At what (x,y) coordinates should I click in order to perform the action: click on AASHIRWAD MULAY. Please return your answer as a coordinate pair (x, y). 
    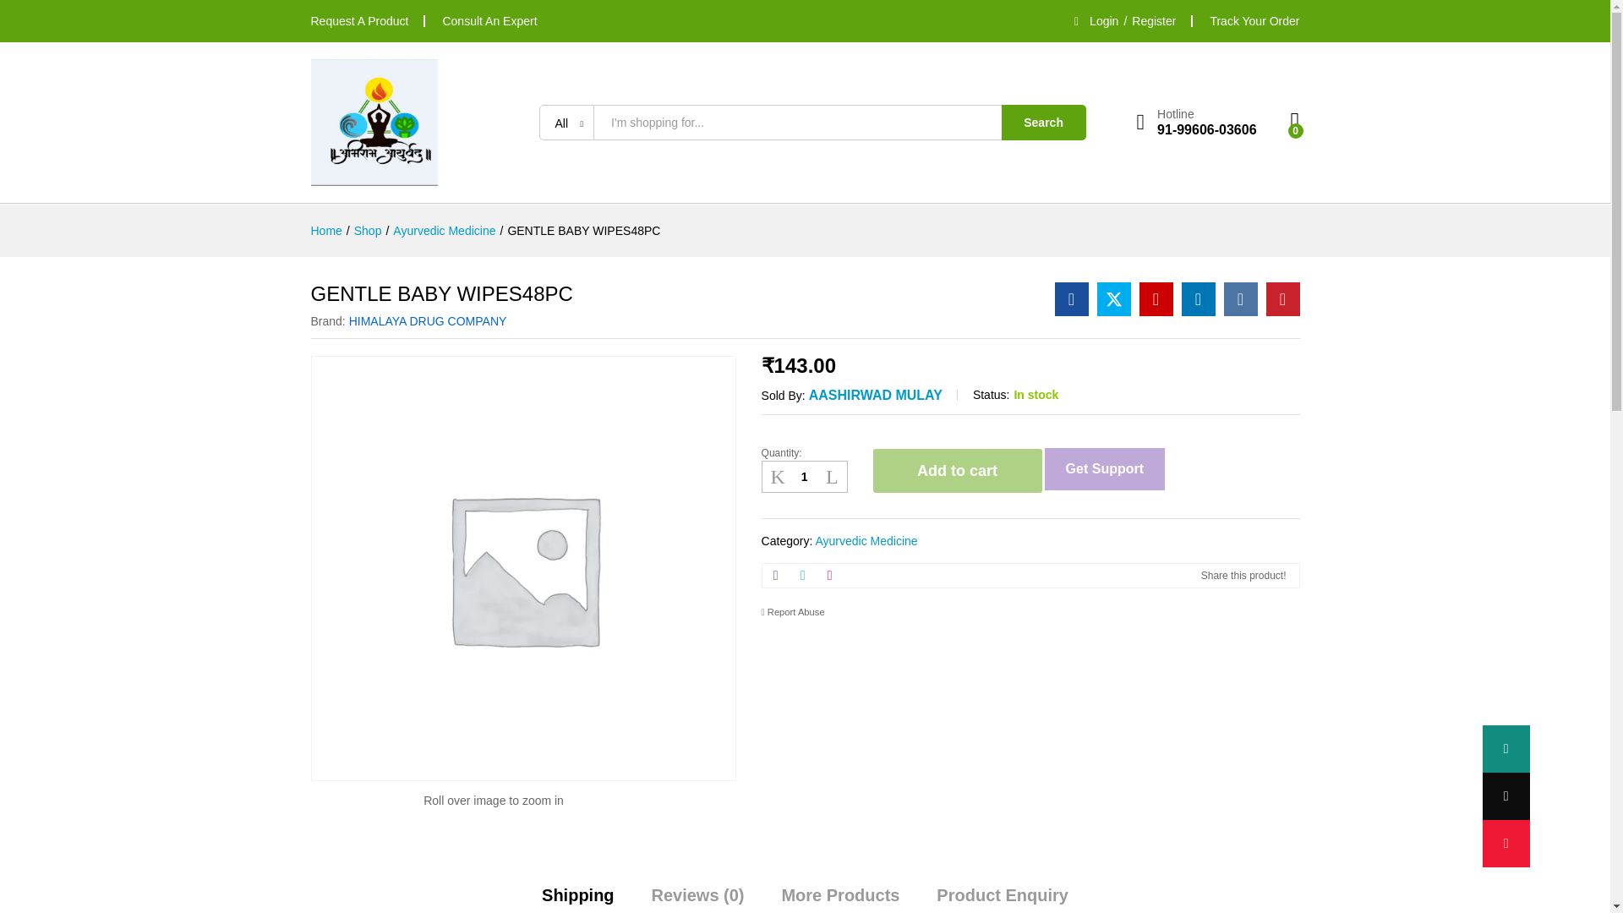
    Looking at the image, I should click on (876, 396).